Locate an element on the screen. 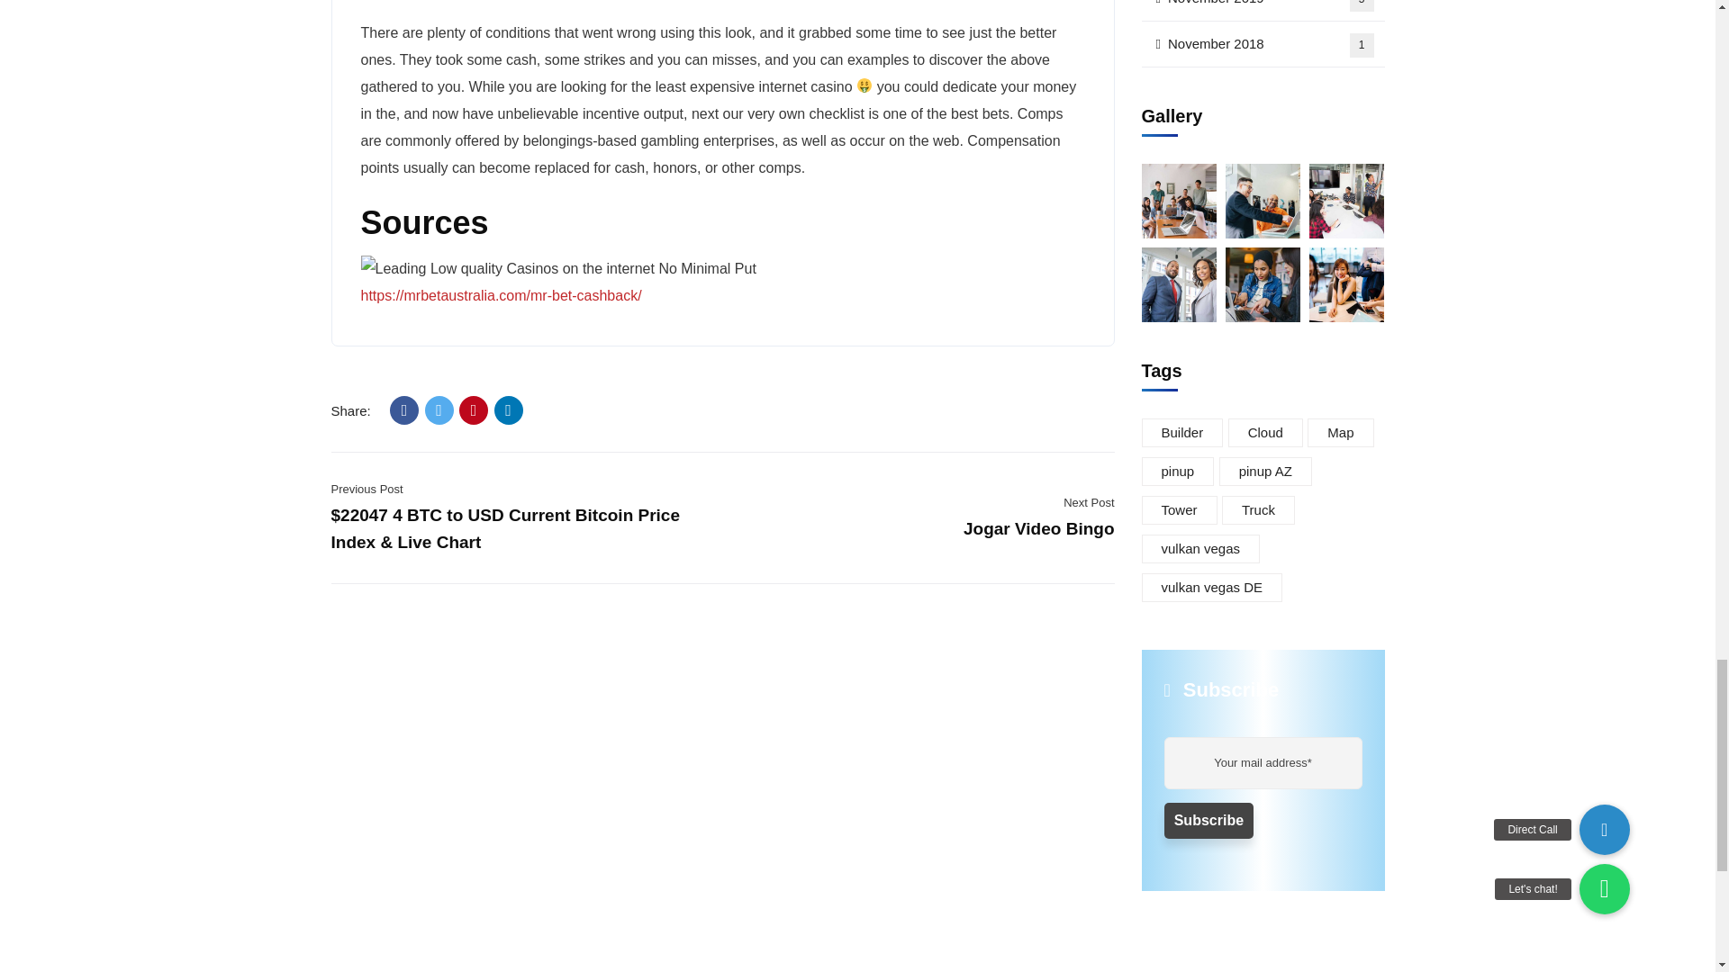 The height and width of the screenshot is (972, 1729). Pinterest is located at coordinates (474, 409).